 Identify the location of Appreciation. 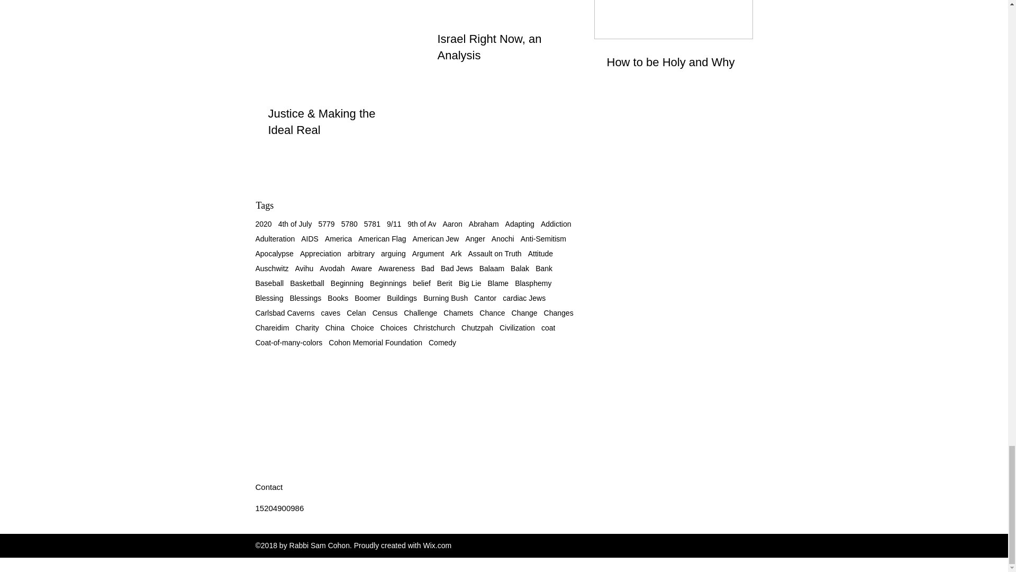
(321, 253).